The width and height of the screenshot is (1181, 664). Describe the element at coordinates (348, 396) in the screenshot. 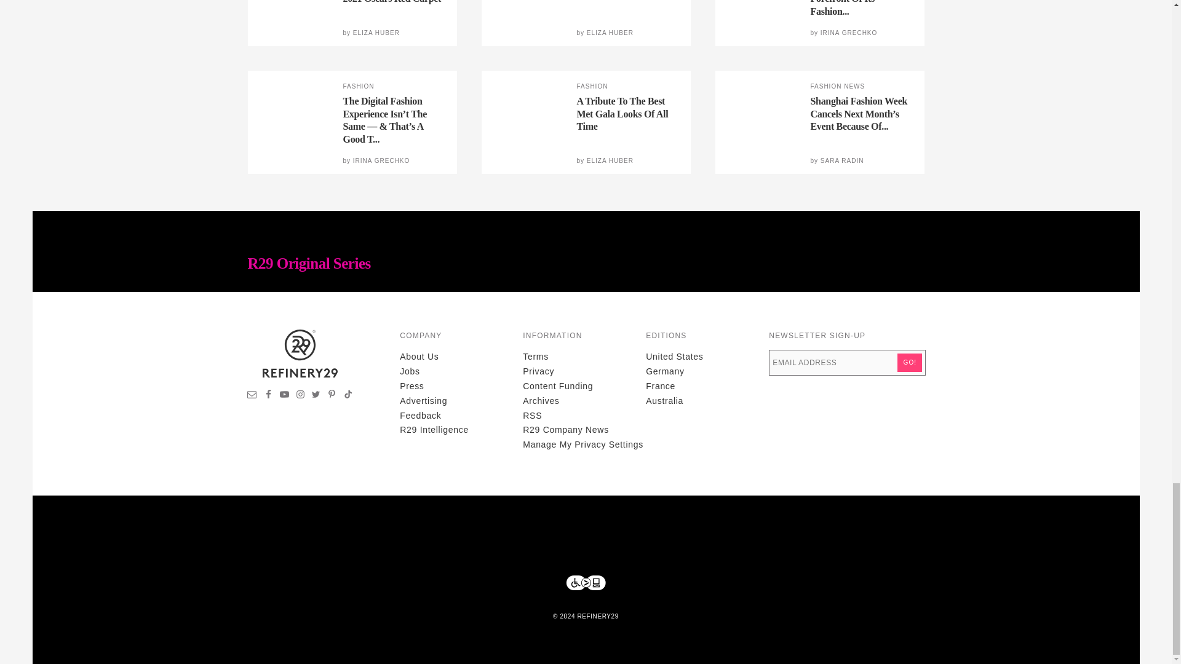

I see `Visit Refinery29 on TikTok` at that location.